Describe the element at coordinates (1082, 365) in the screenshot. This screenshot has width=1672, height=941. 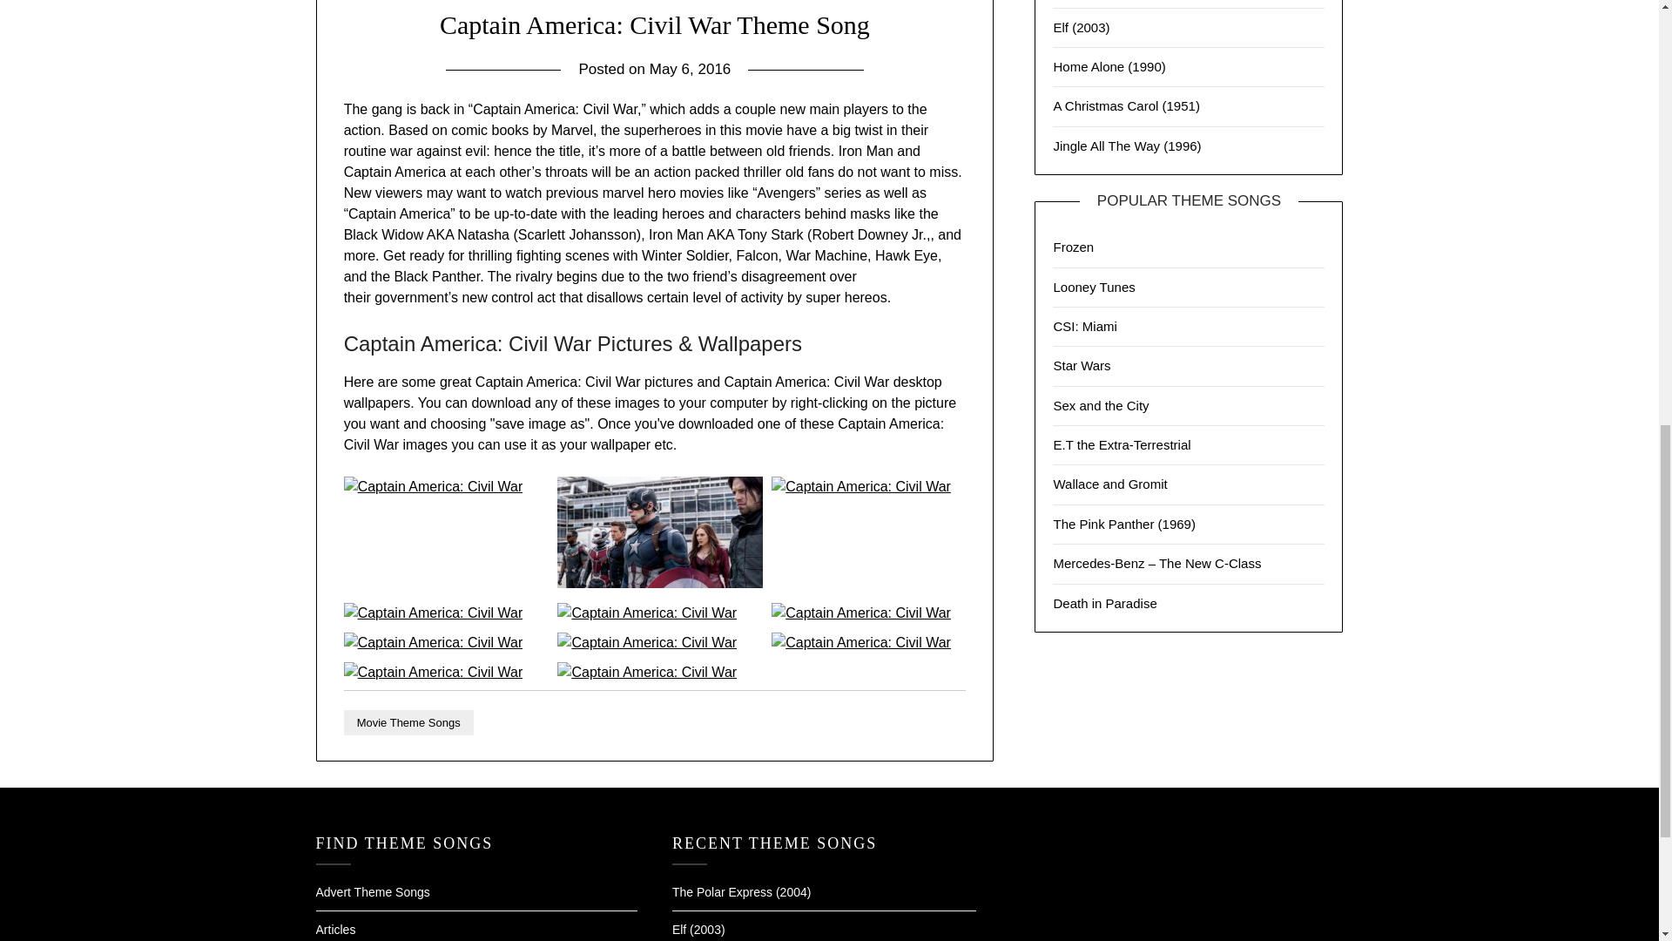
I see `Star Wars` at that location.